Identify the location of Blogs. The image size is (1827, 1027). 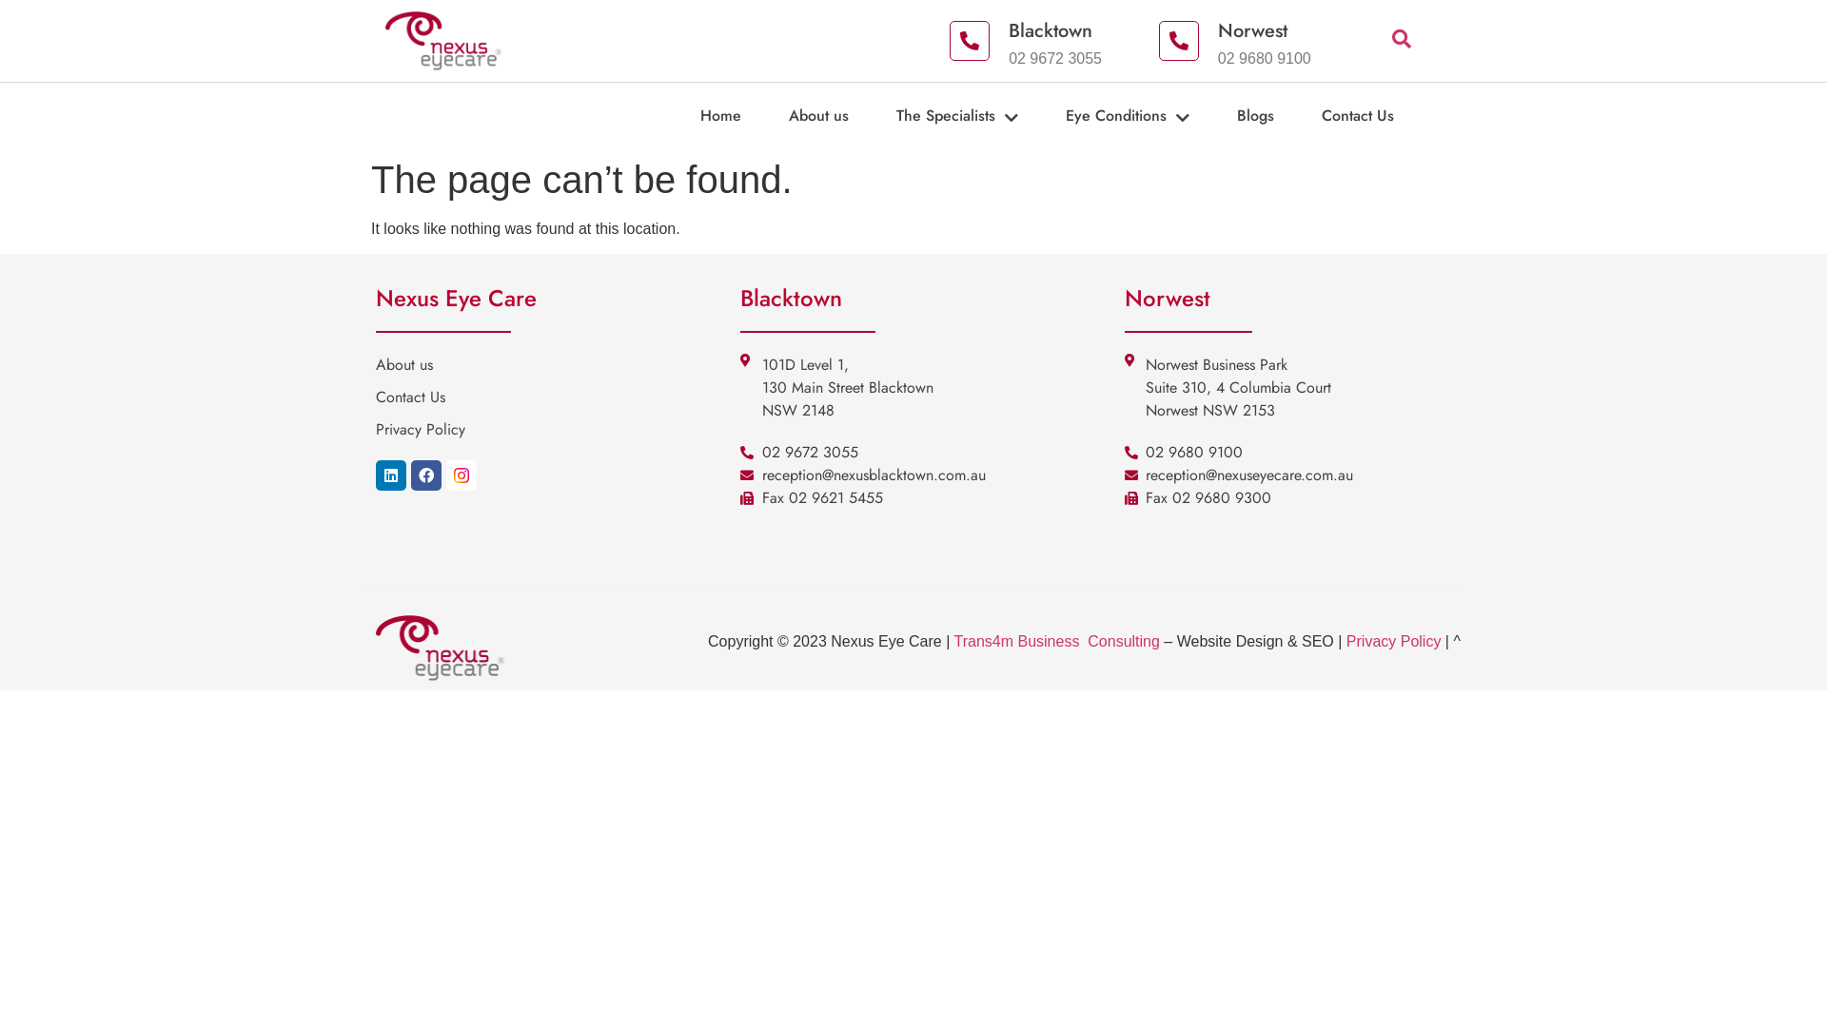
(1279, 116).